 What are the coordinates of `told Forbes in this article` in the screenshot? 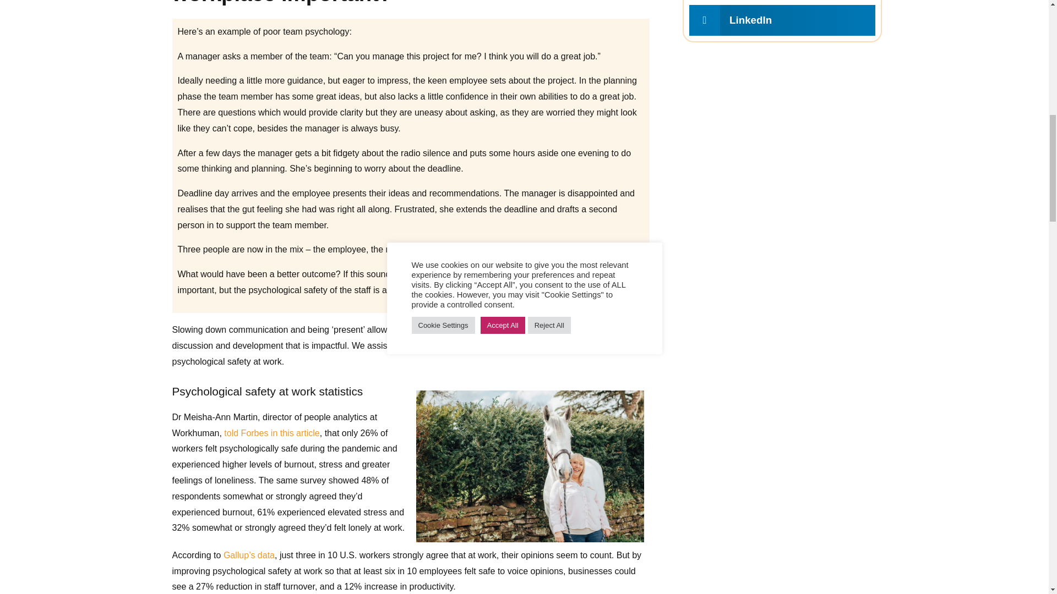 It's located at (271, 432).